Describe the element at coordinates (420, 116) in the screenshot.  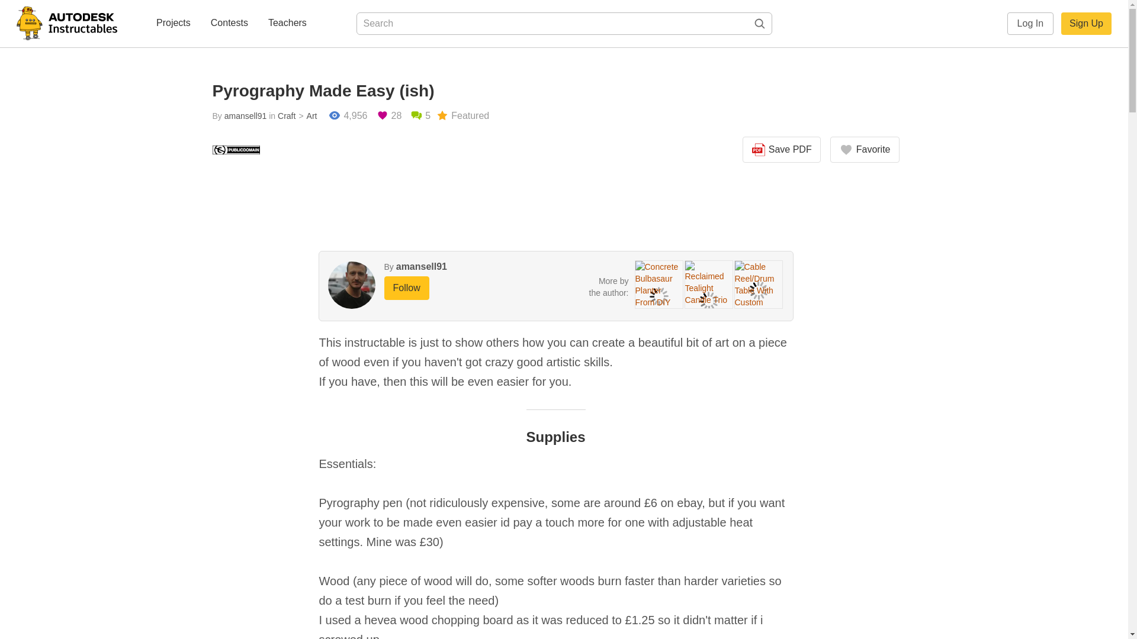
I see `5` at that location.